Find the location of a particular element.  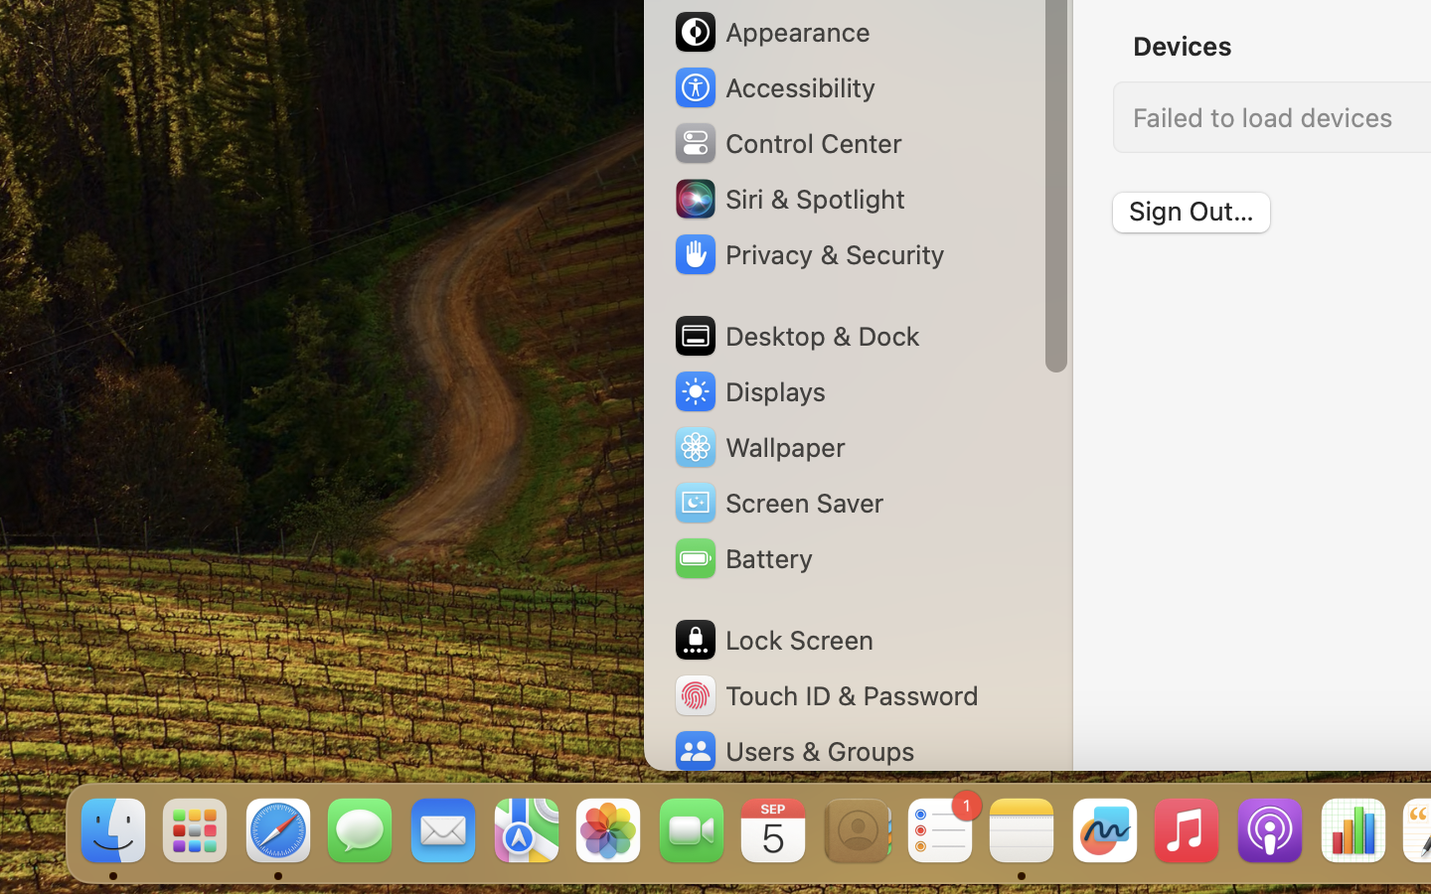

Privacy & Security is located at coordinates (808, 254).